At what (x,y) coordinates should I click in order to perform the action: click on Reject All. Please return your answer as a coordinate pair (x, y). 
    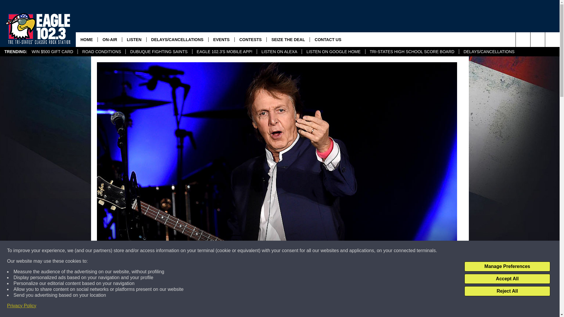
    Looking at the image, I should click on (507, 291).